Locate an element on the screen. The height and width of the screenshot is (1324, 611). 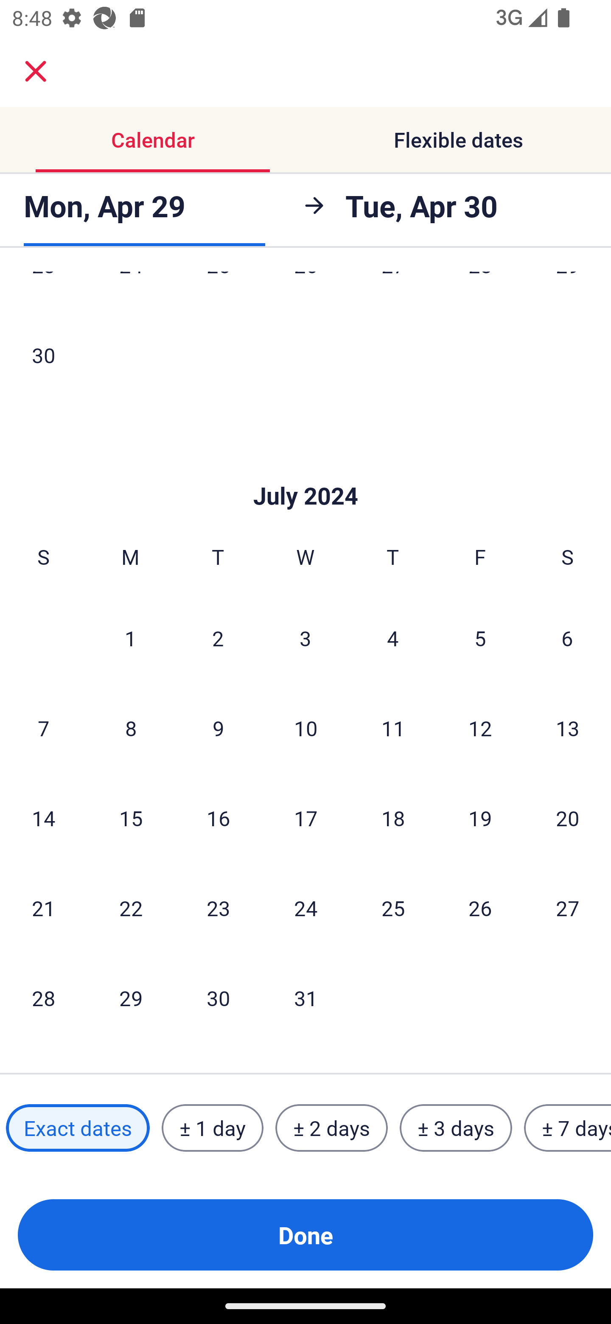
13 Saturday, July 13, 2024 is located at coordinates (568, 728).